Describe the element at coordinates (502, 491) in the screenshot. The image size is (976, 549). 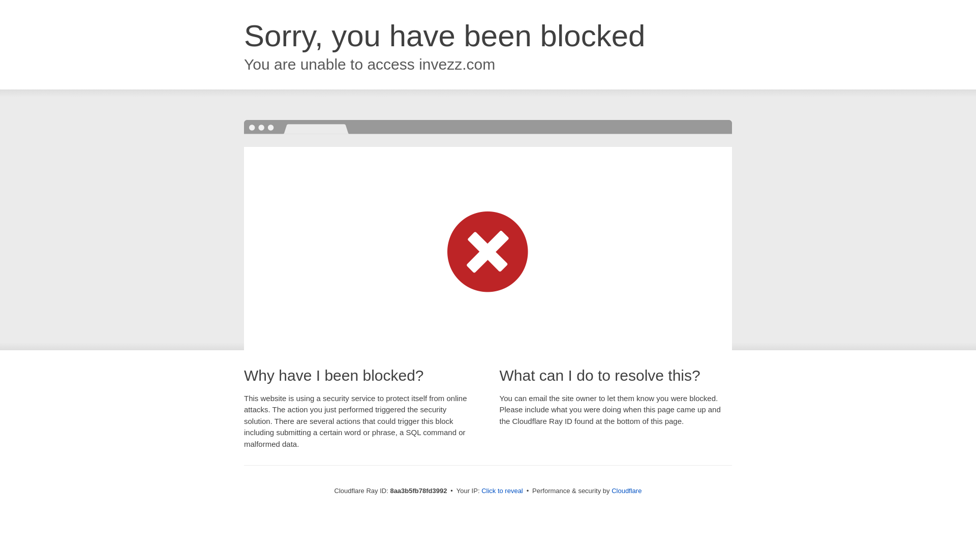
I see `Click to reveal` at that location.